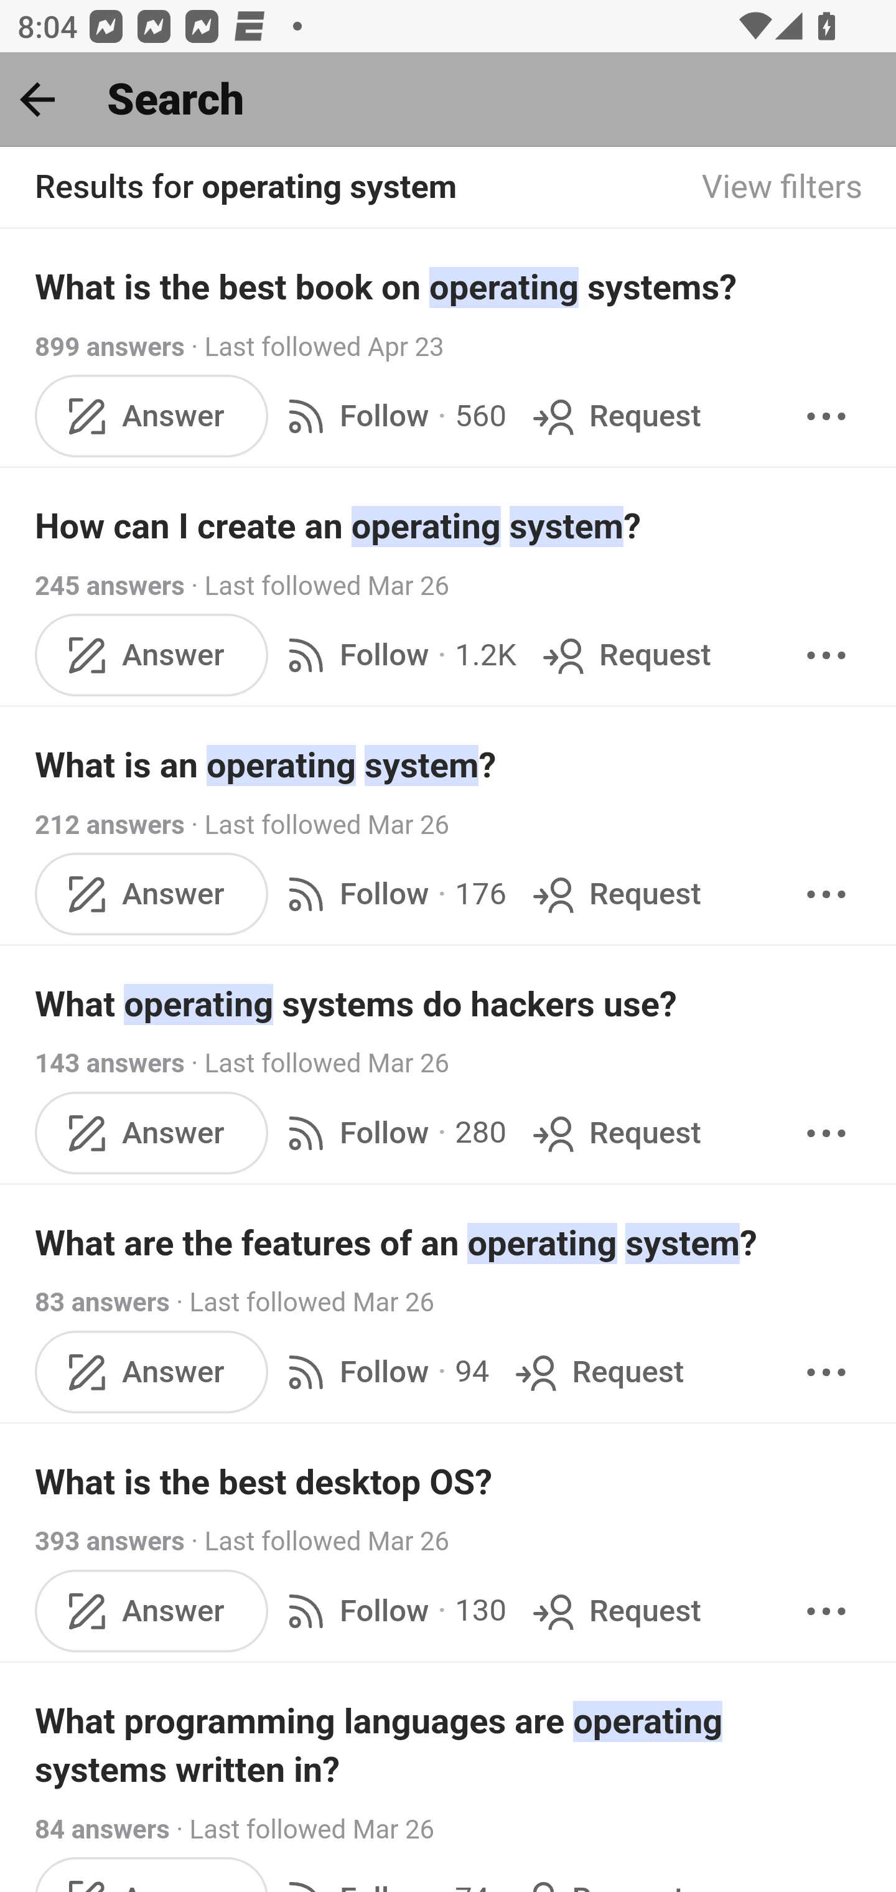 Image resolution: width=896 pixels, height=1892 pixels. What do you see at coordinates (110, 585) in the screenshot?
I see `245 answers 245  answers` at bounding box center [110, 585].